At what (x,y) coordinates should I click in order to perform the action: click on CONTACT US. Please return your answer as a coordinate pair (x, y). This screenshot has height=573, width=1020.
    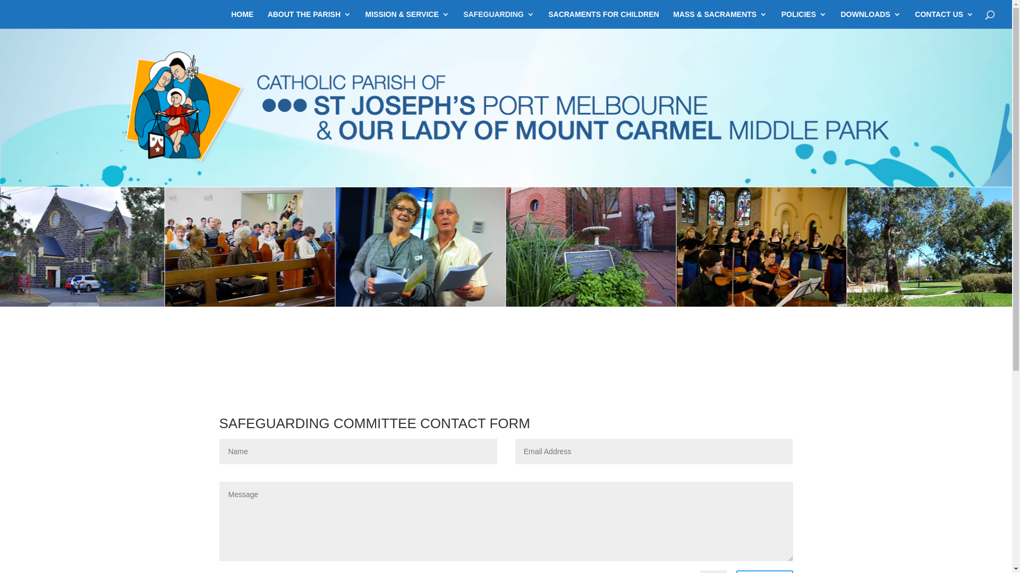
    Looking at the image, I should click on (945, 20).